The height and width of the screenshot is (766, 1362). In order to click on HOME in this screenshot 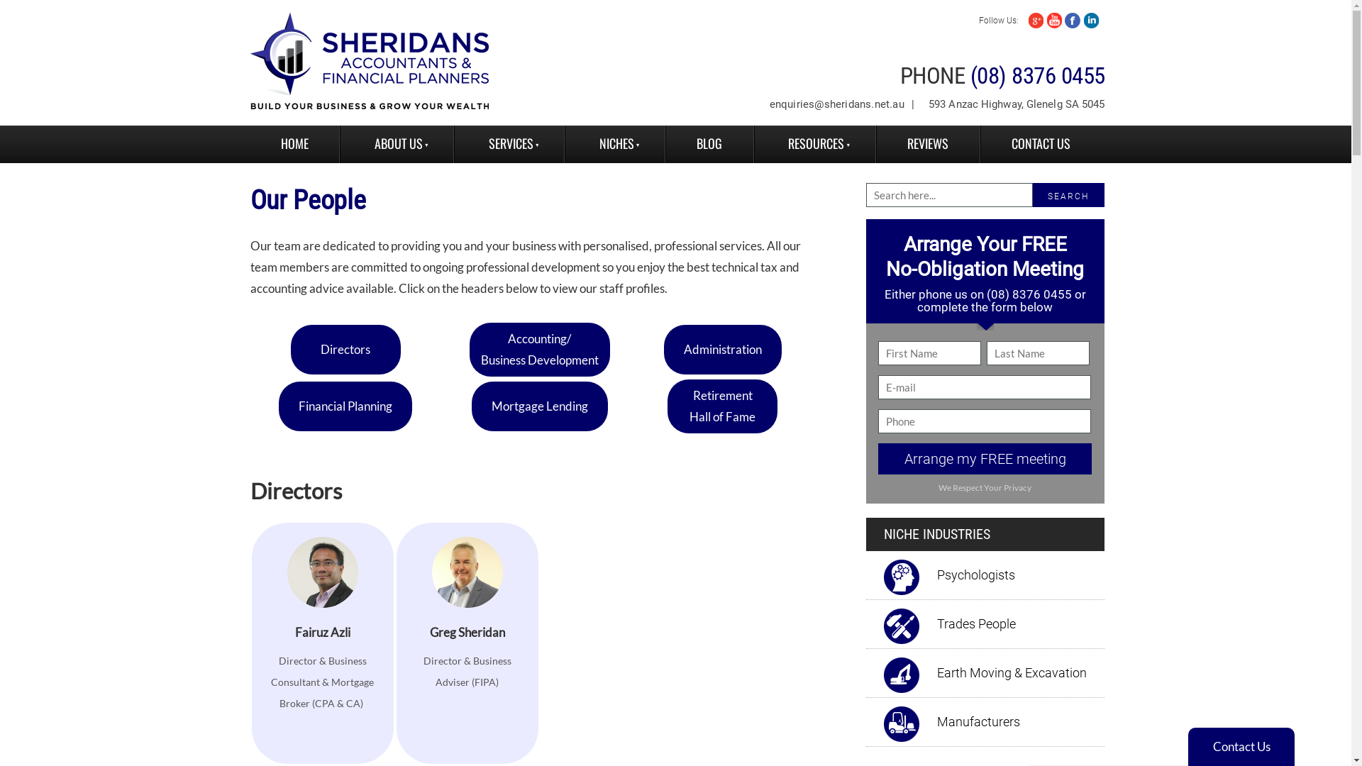, I will do `click(294, 145)`.